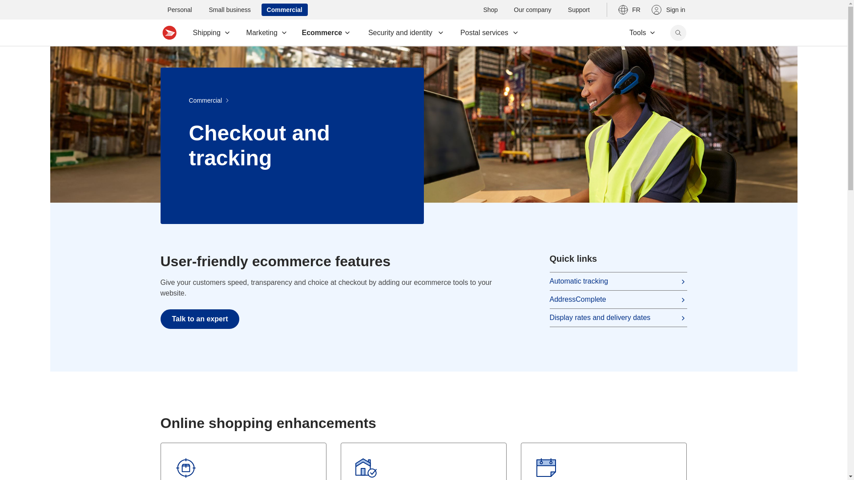 The image size is (854, 480). What do you see at coordinates (211, 33) in the screenshot?
I see `Shipping` at bounding box center [211, 33].